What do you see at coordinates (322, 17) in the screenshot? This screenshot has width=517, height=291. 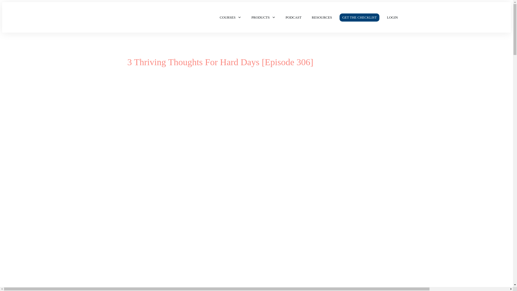 I see `RESOURCES` at bounding box center [322, 17].